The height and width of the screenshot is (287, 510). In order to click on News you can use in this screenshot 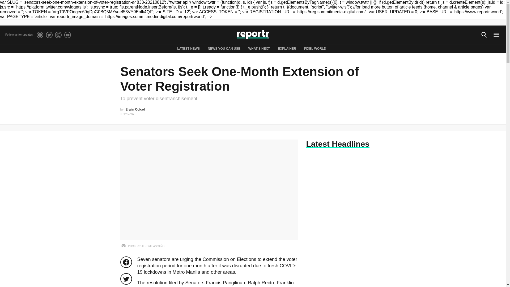, I will do `click(224, 49)`.